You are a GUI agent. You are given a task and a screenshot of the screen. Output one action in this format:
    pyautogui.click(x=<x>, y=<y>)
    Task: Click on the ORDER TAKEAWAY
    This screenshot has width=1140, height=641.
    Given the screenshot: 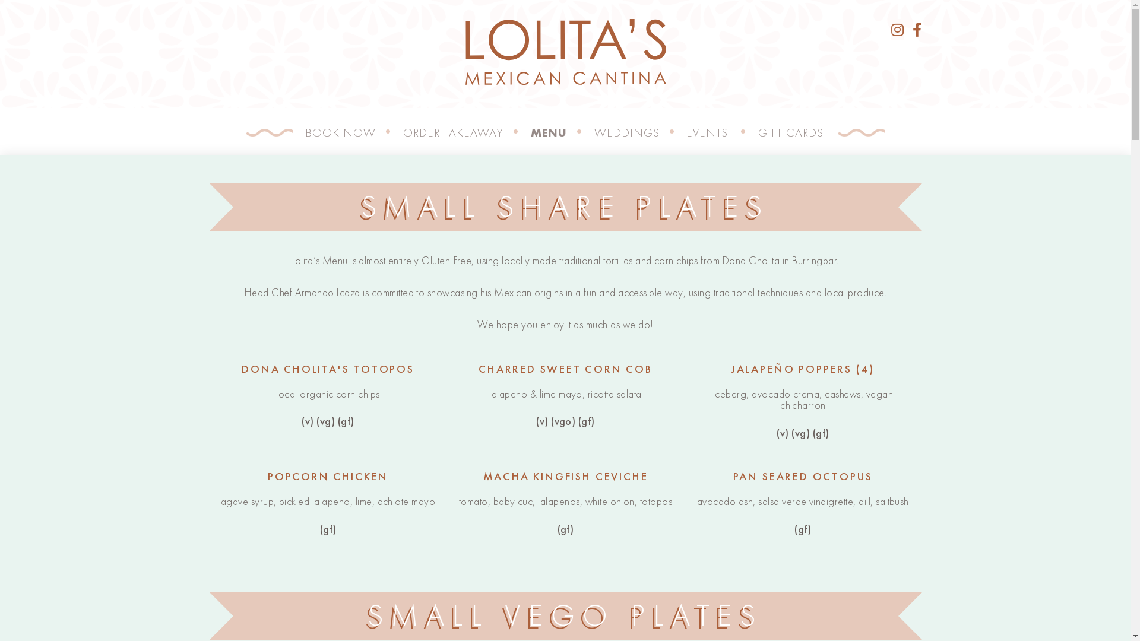 What is the action you would take?
    pyautogui.click(x=454, y=132)
    